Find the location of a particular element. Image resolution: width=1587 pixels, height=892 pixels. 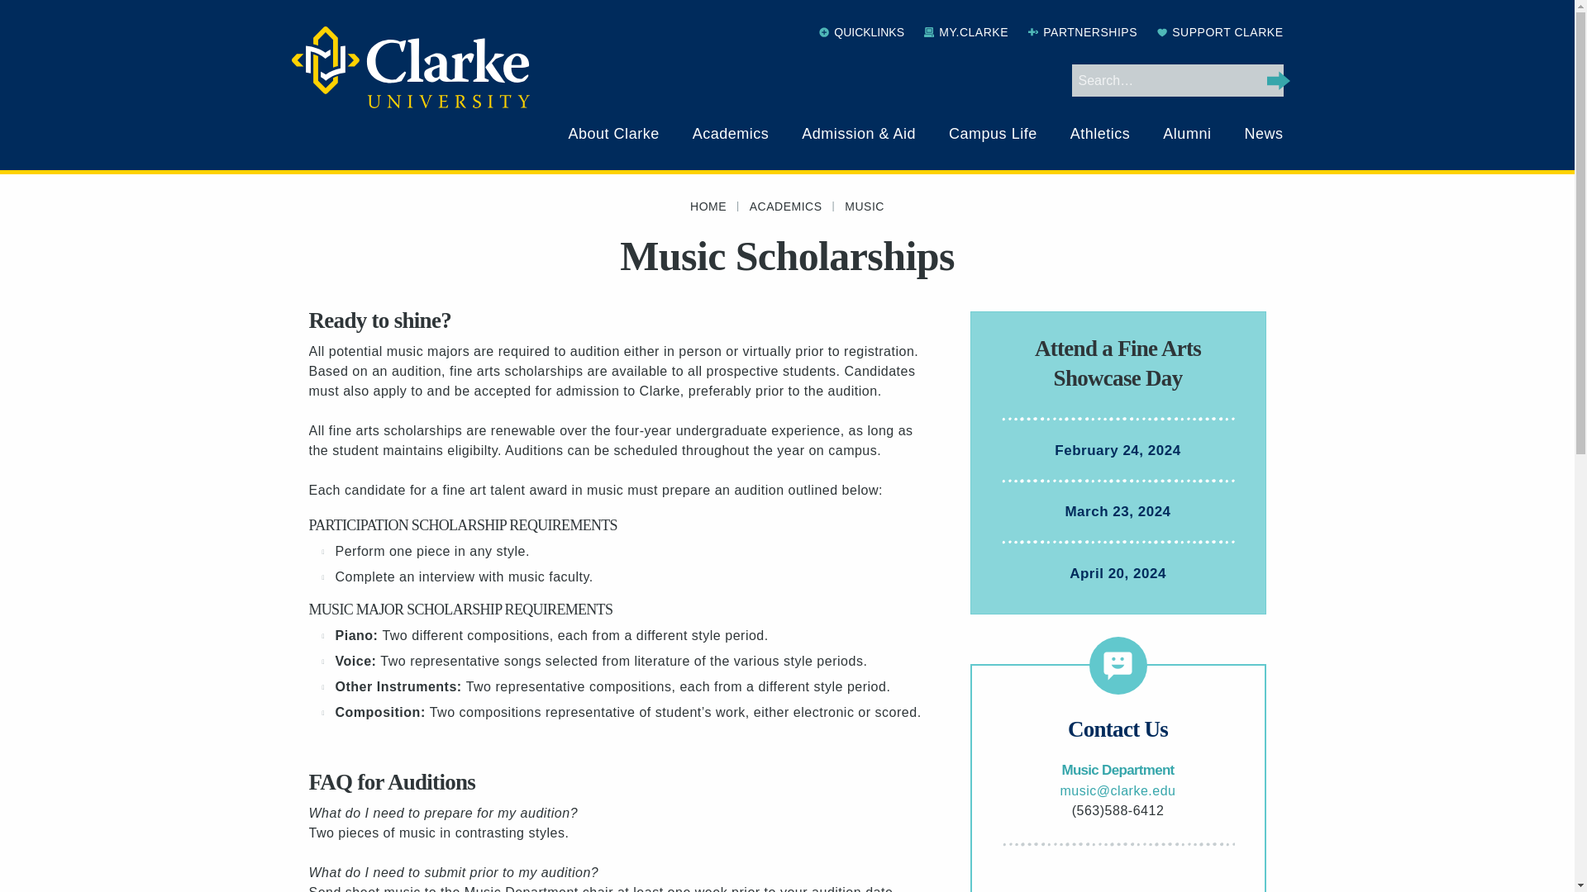

QUICKLINKS is located at coordinates (861, 32).